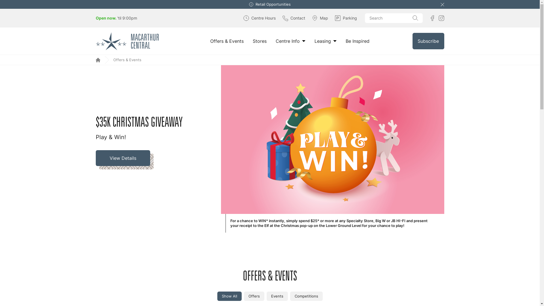 Image resolution: width=544 pixels, height=306 pixels. What do you see at coordinates (294, 18) in the screenshot?
I see `Contact` at bounding box center [294, 18].